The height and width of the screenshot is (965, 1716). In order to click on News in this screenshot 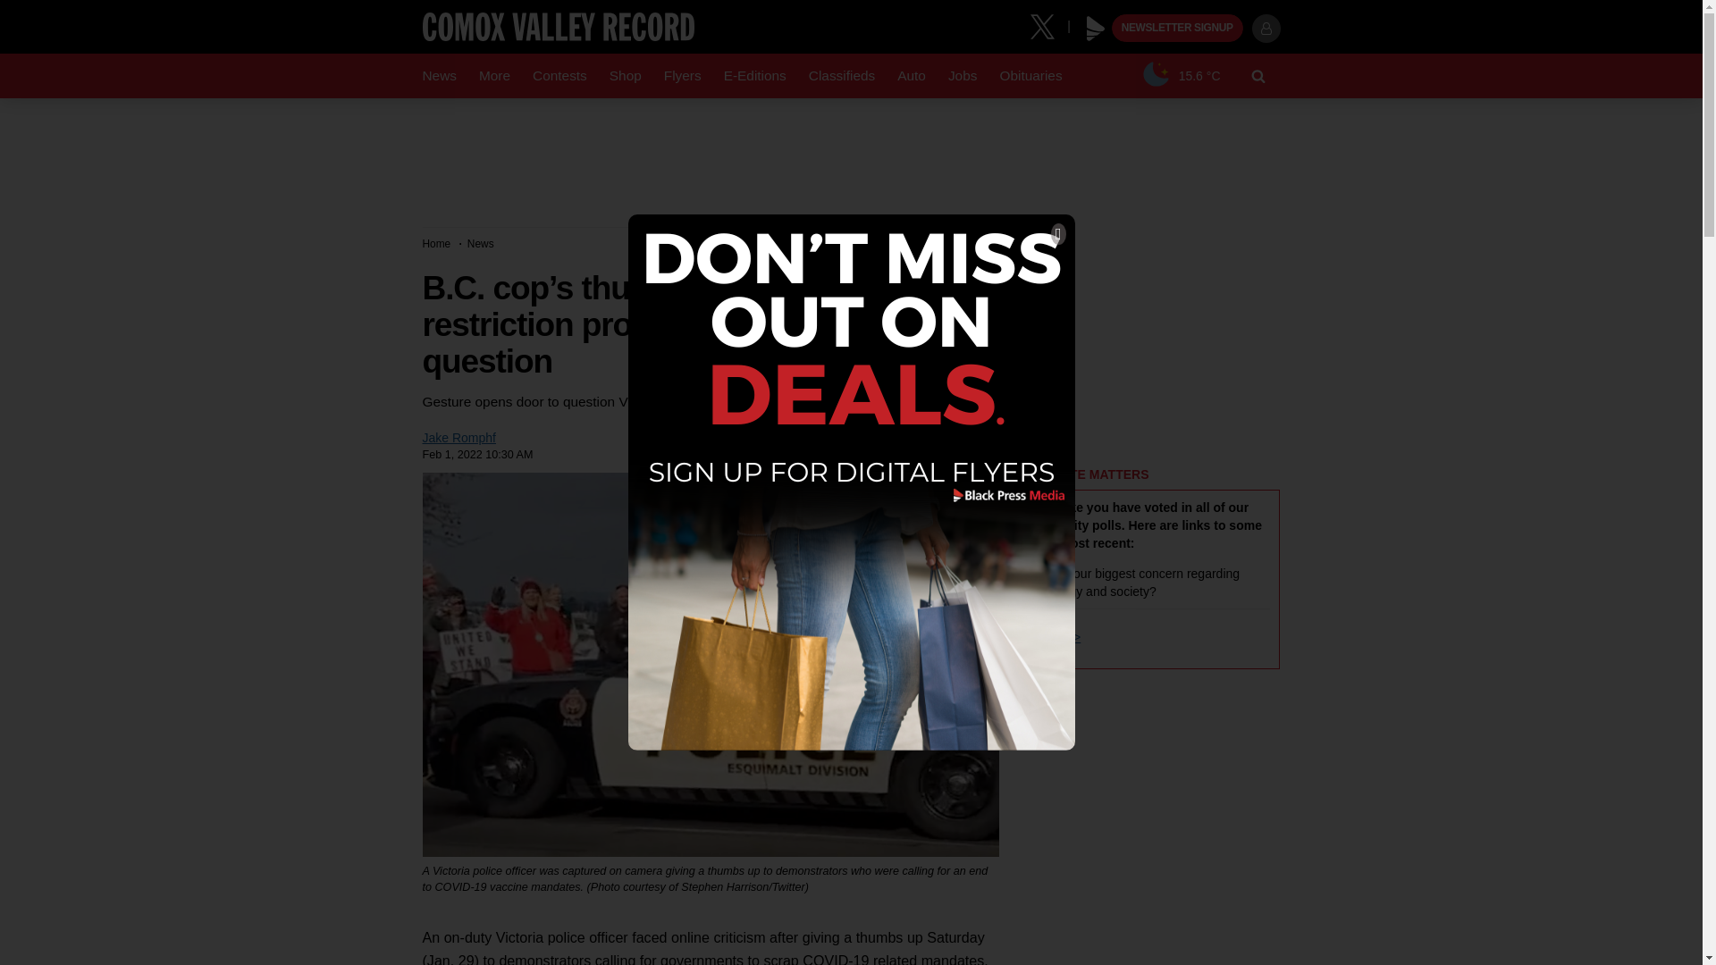, I will do `click(439, 76)`.